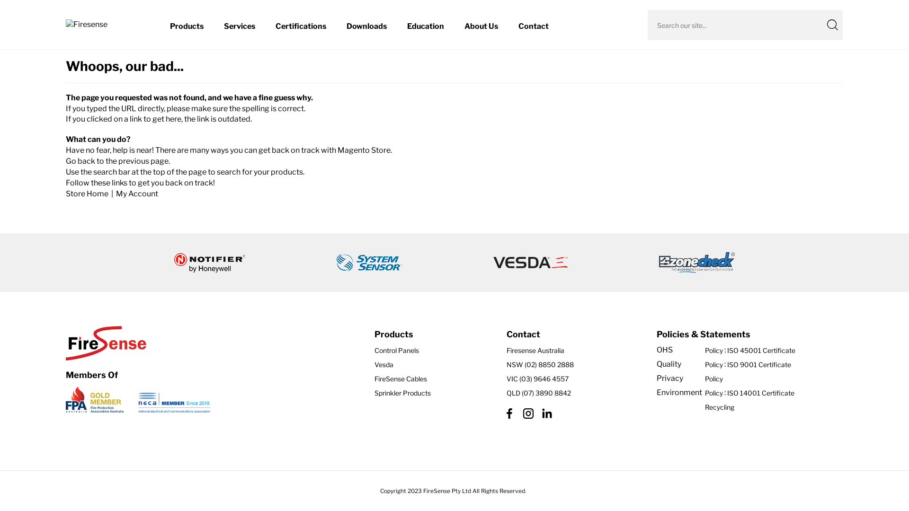 The width and height of the screenshot is (909, 511). I want to click on Policy, so click(714, 379).